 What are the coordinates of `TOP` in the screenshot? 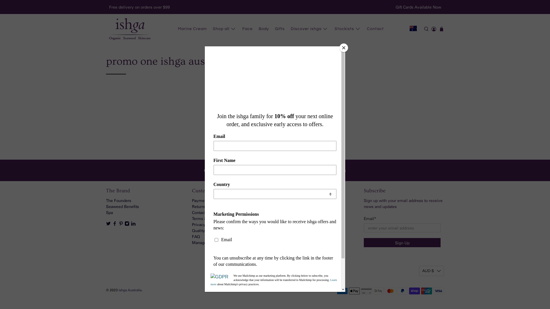 It's located at (431, 102).